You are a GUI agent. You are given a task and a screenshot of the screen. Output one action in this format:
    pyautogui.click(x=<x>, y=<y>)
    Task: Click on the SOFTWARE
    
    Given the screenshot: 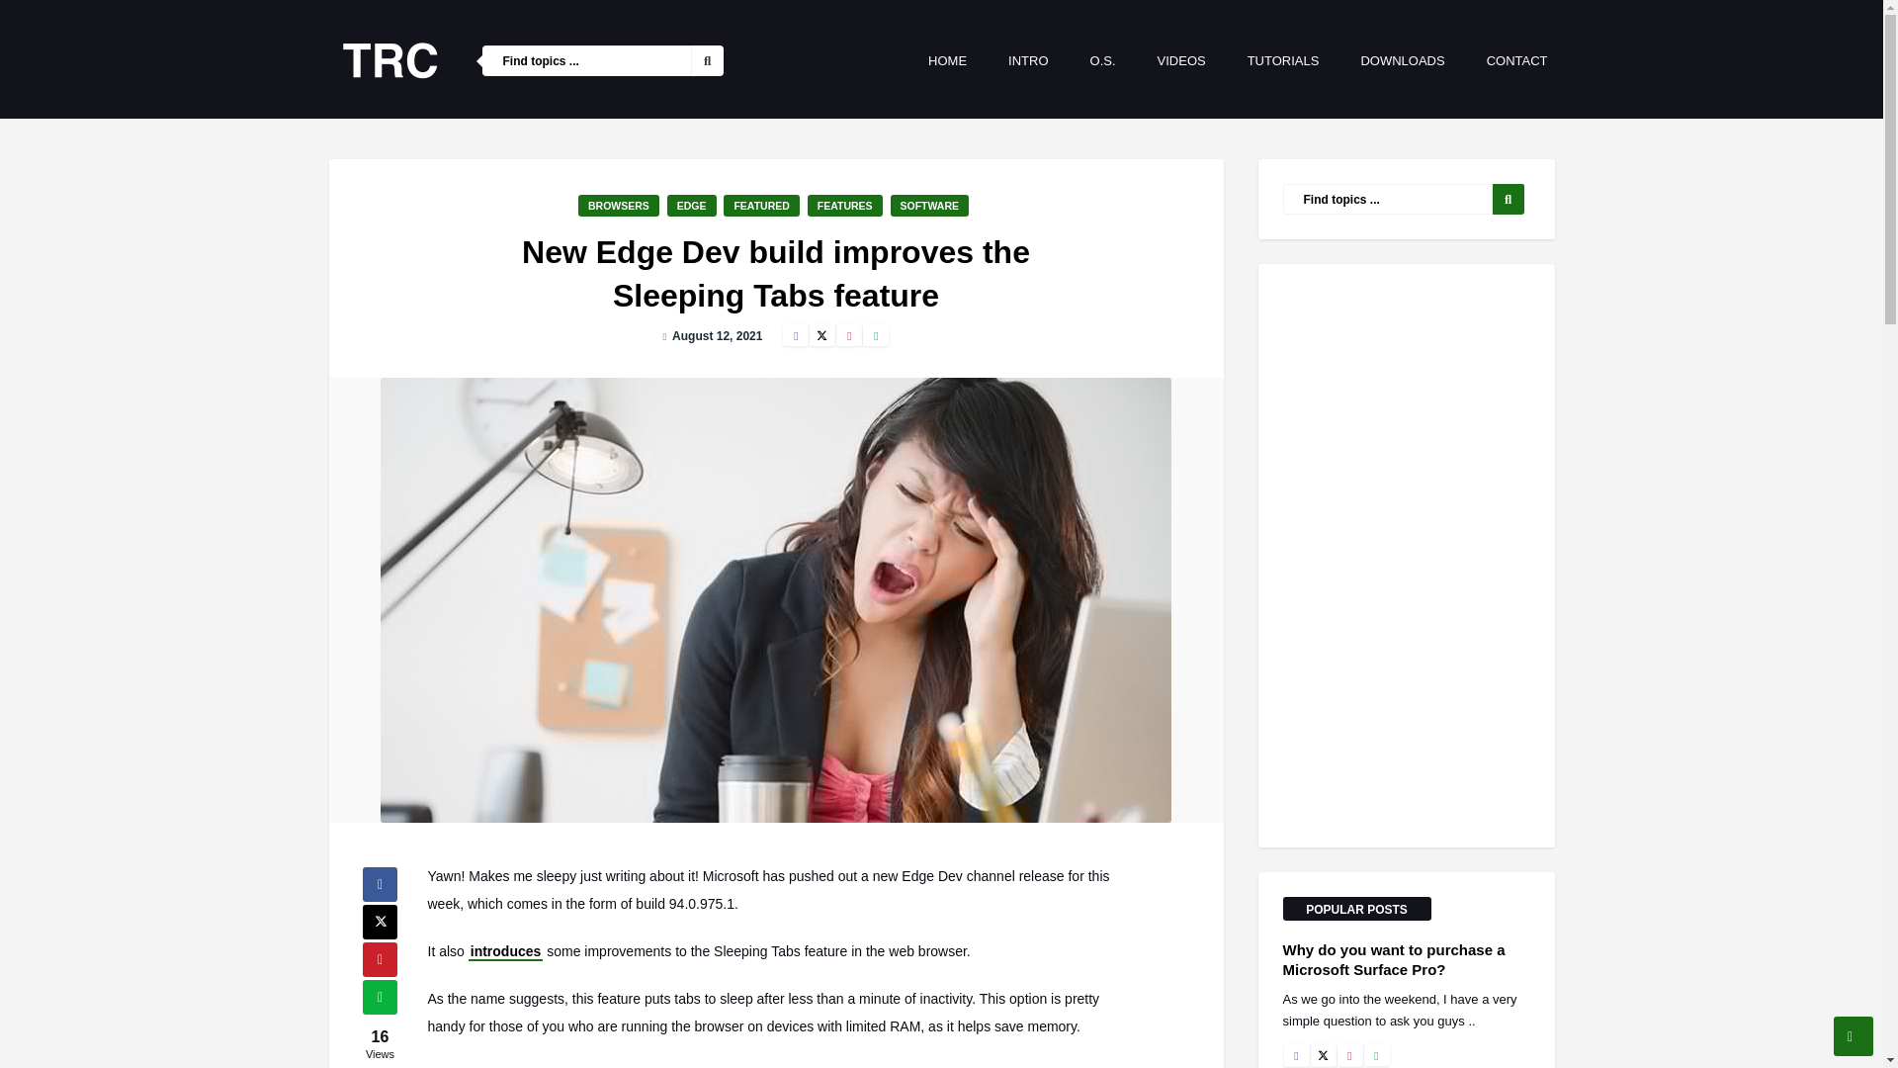 What is the action you would take?
    pyautogui.click(x=929, y=206)
    